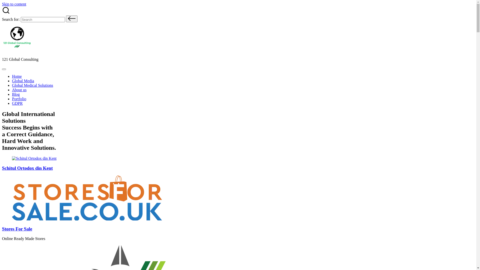 The width and height of the screenshot is (480, 270). I want to click on Home, so click(17, 76).